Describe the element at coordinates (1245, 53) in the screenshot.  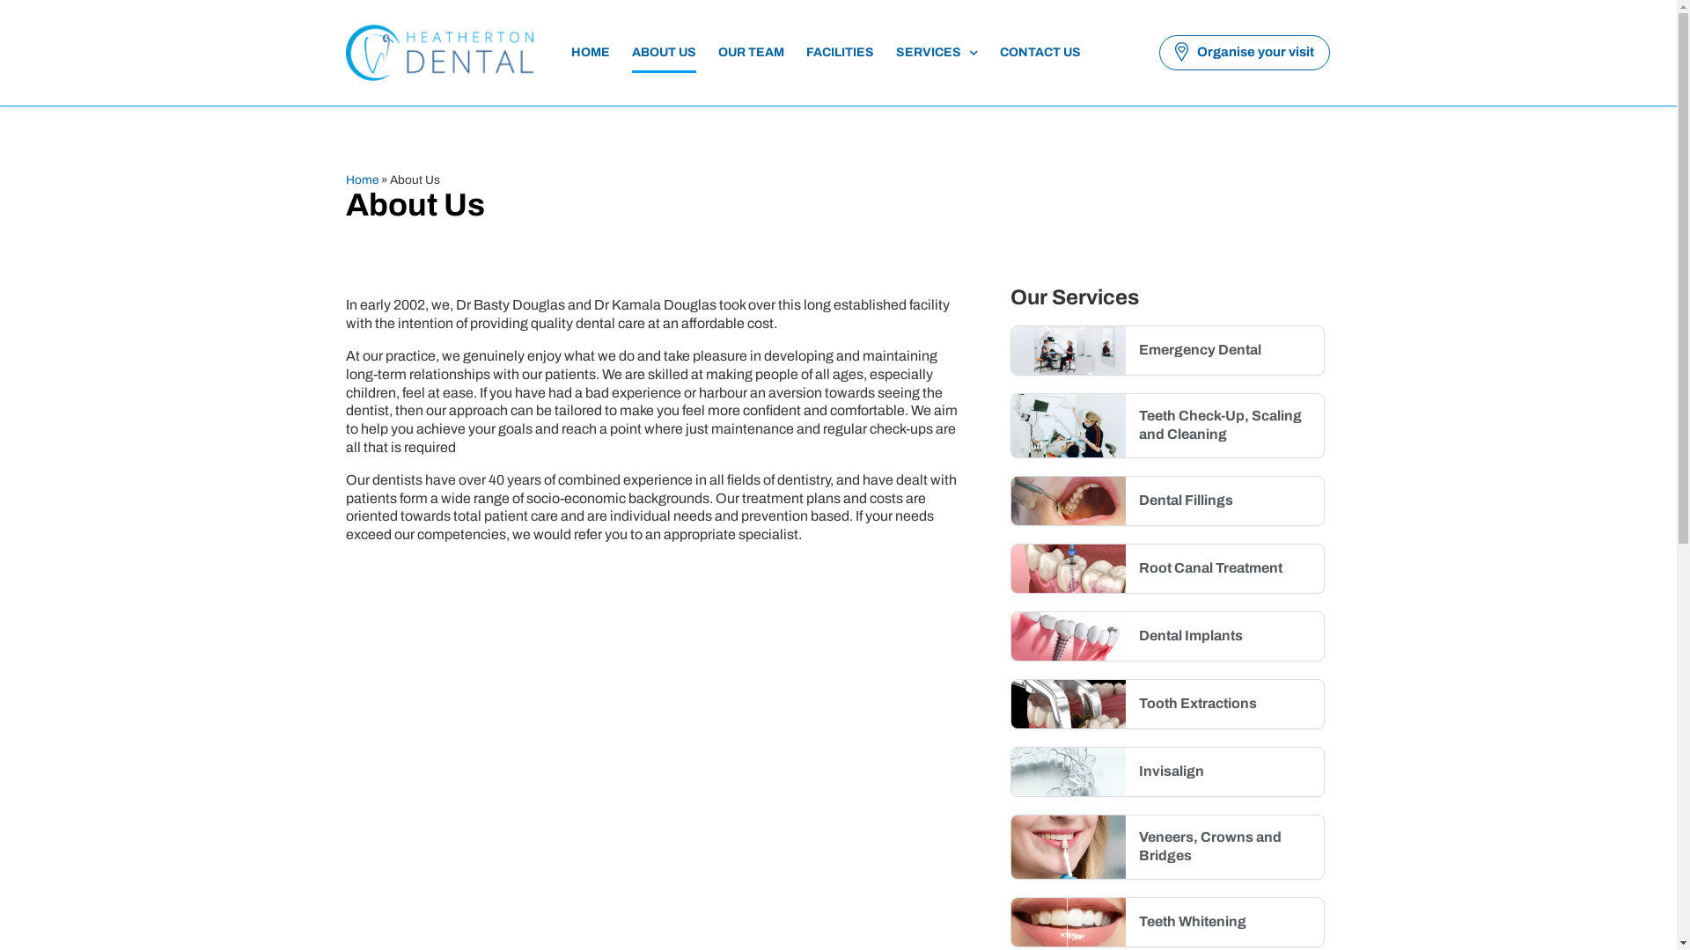
I see `Organise your visit` at that location.